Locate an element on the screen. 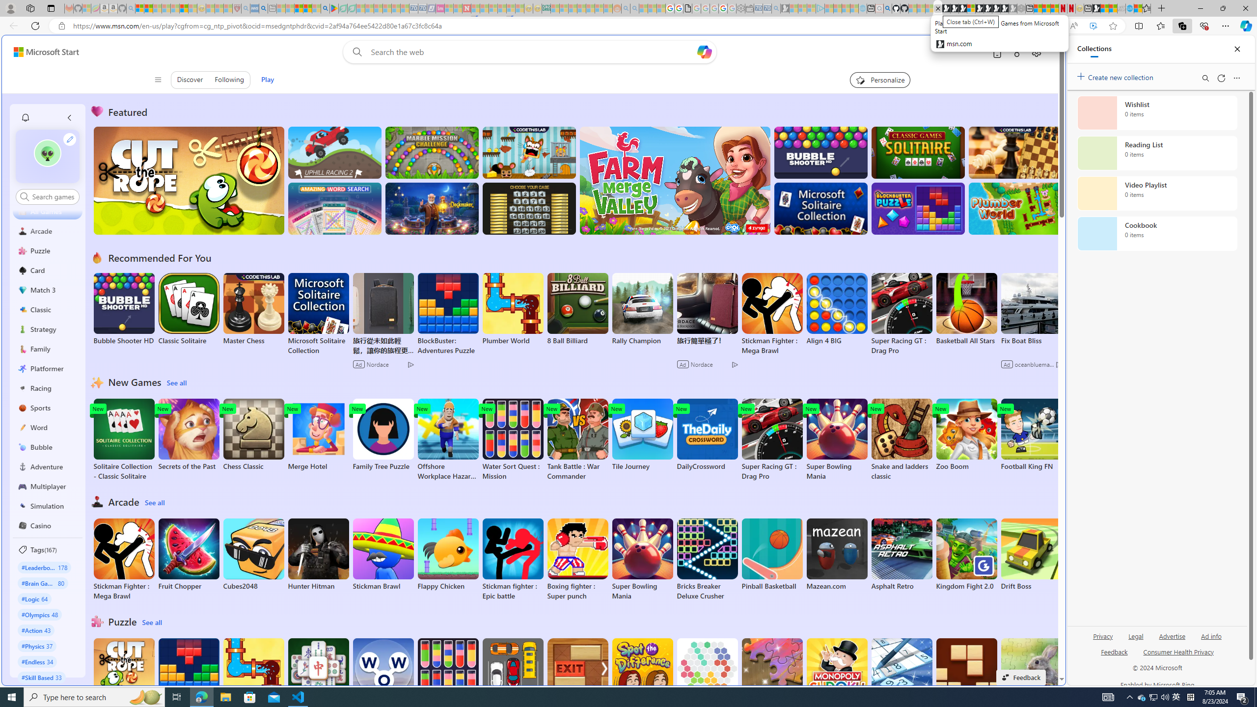 The height and width of the screenshot is (707, 1257). Class: profile-edit is located at coordinates (70, 139).